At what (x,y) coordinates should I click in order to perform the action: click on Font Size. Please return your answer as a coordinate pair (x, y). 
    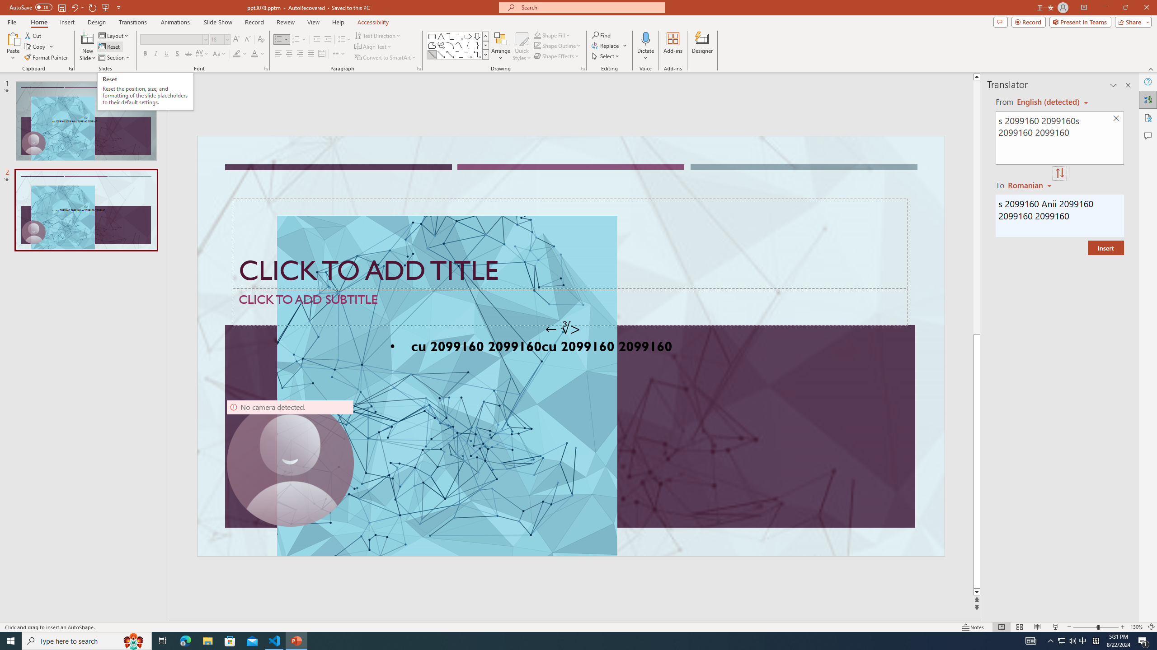
    Looking at the image, I should click on (217, 39).